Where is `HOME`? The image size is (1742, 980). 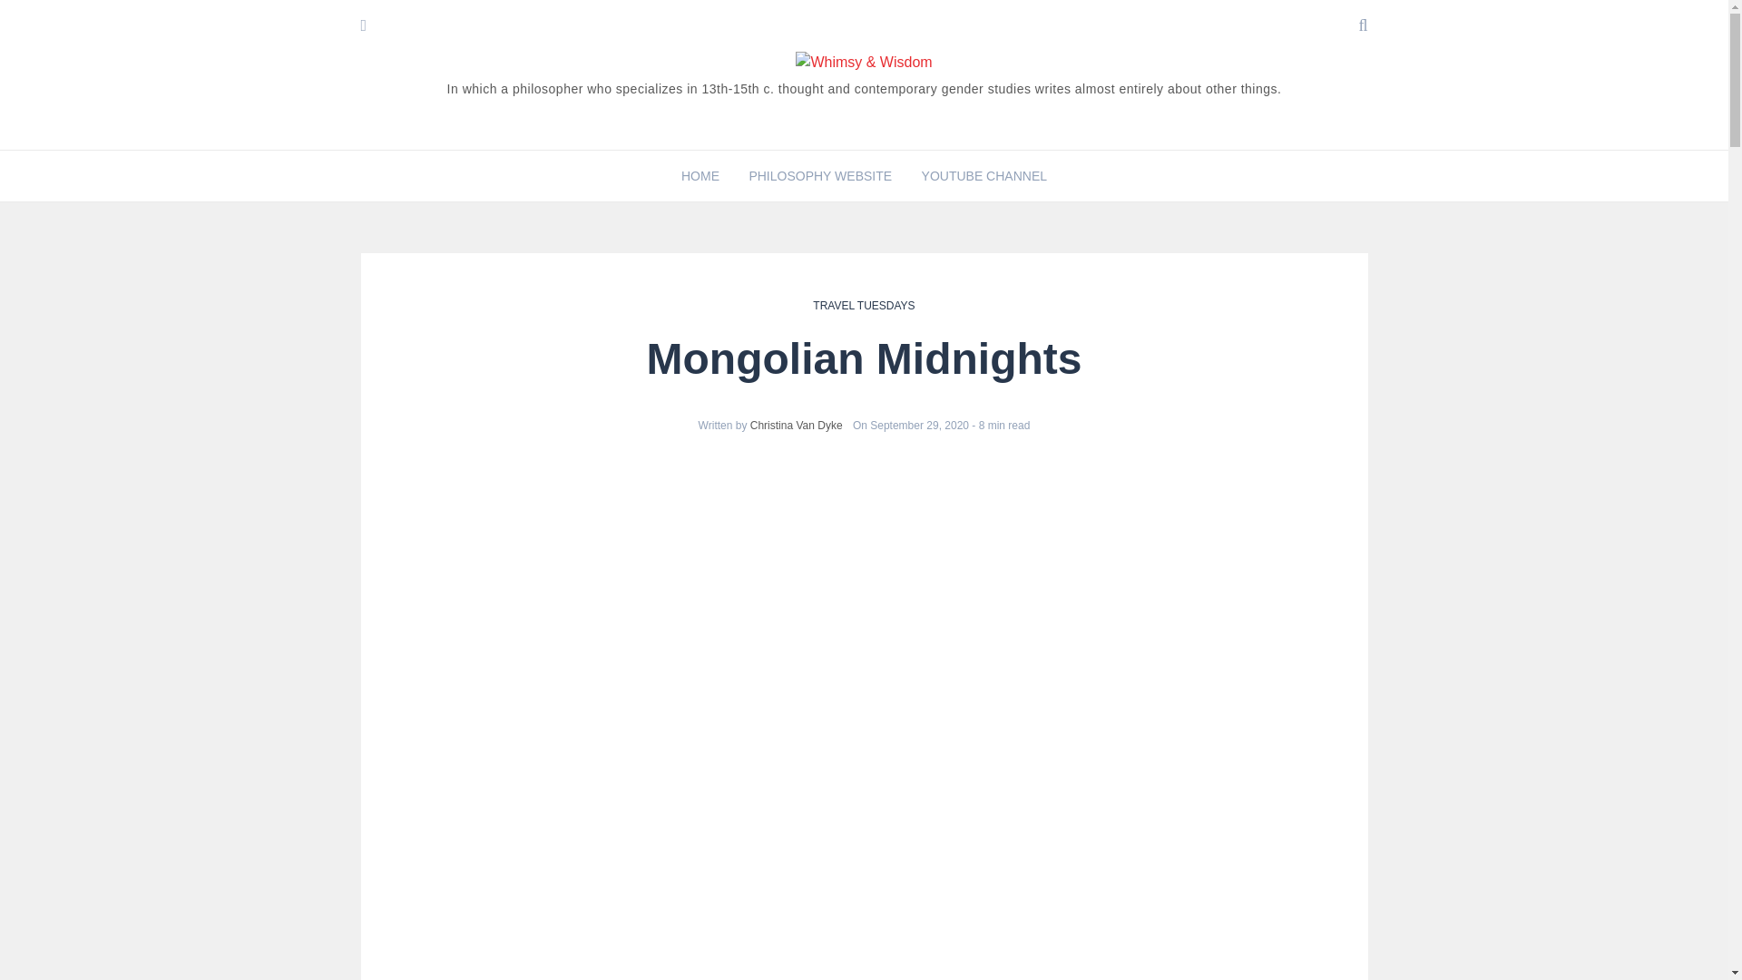
HOME is located at coordinates (700, 175).